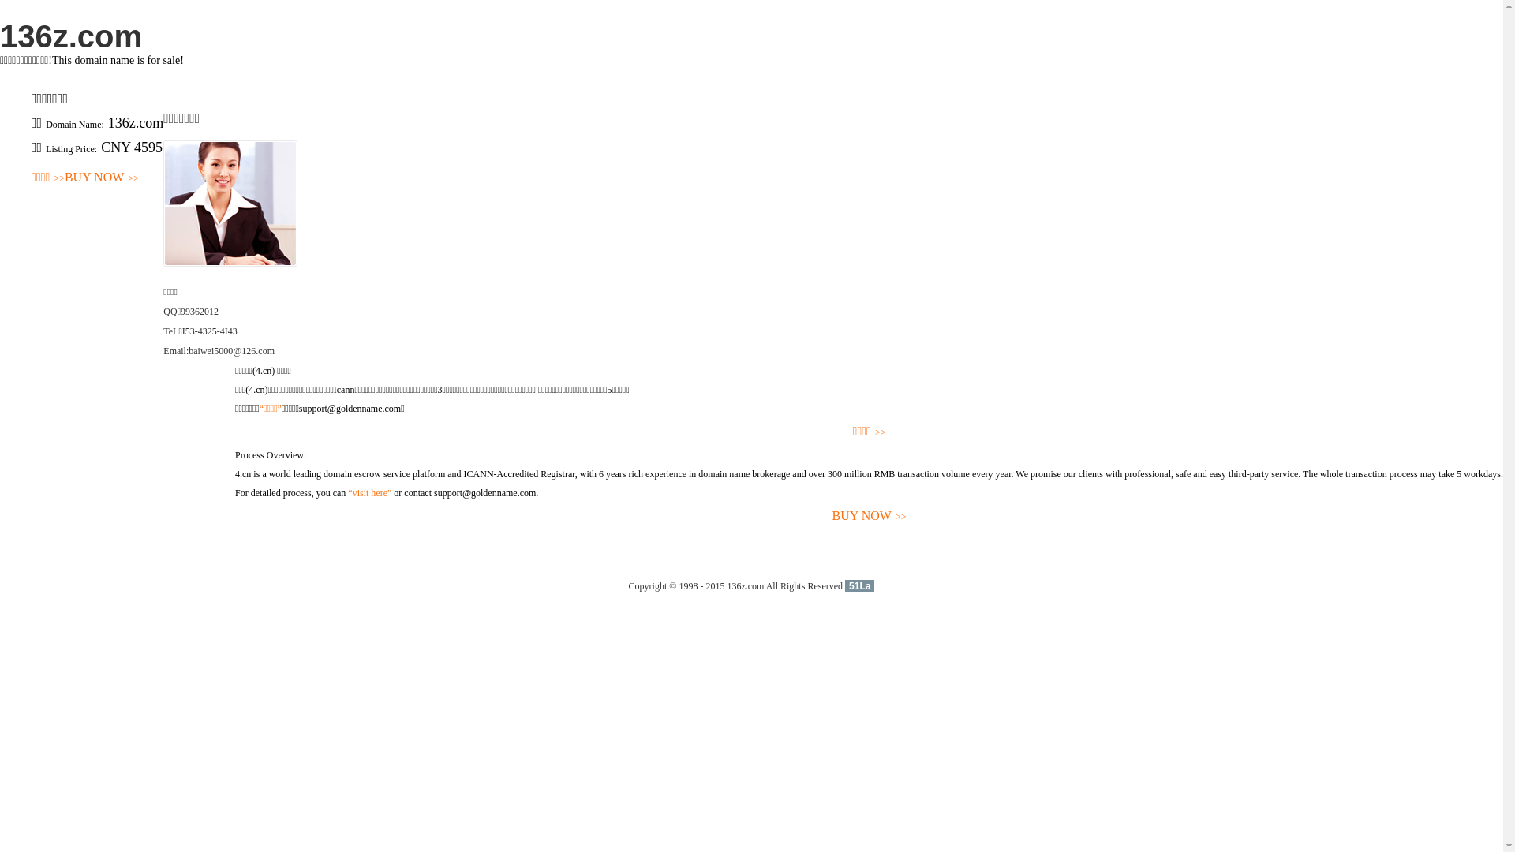 This screenshot has height=852, width=1515. What do you see at coordinates (102, 178) in the screenshot?
I see `BUY NOW>>` at bounding box center [102, 178].